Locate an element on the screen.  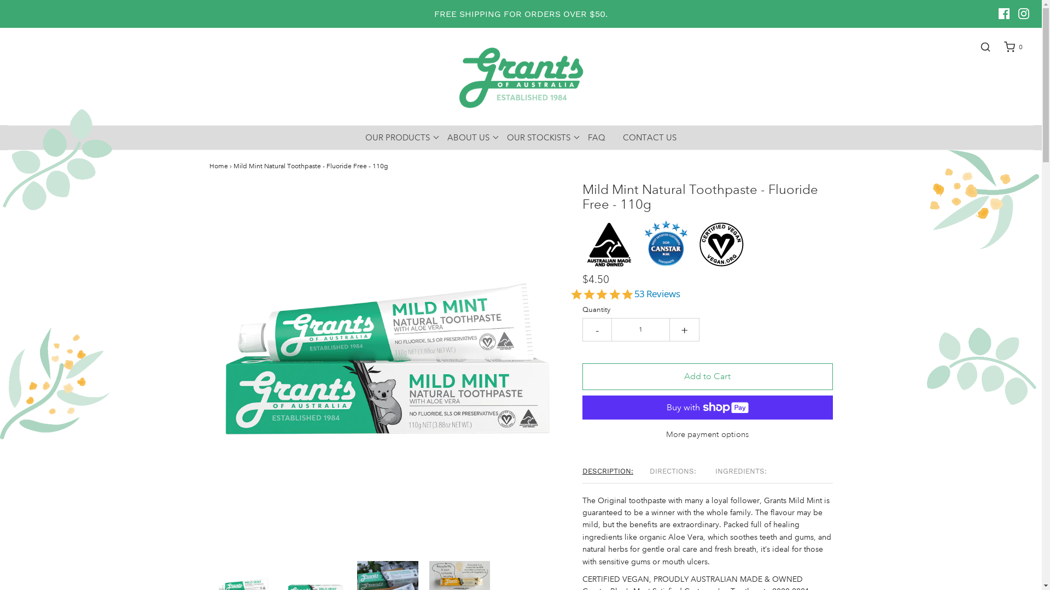
DIRECTIONS:  is located at coordinates (682, 470).